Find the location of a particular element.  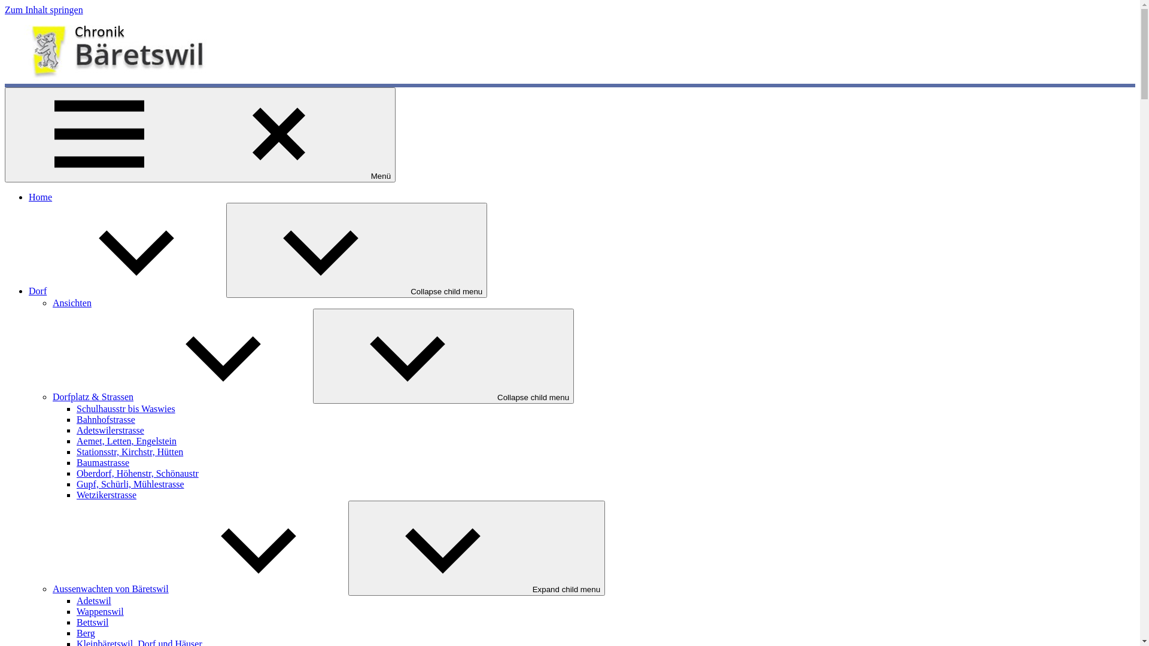

Aemet, Letten, Engelstein is located at coordinates (127, 441).